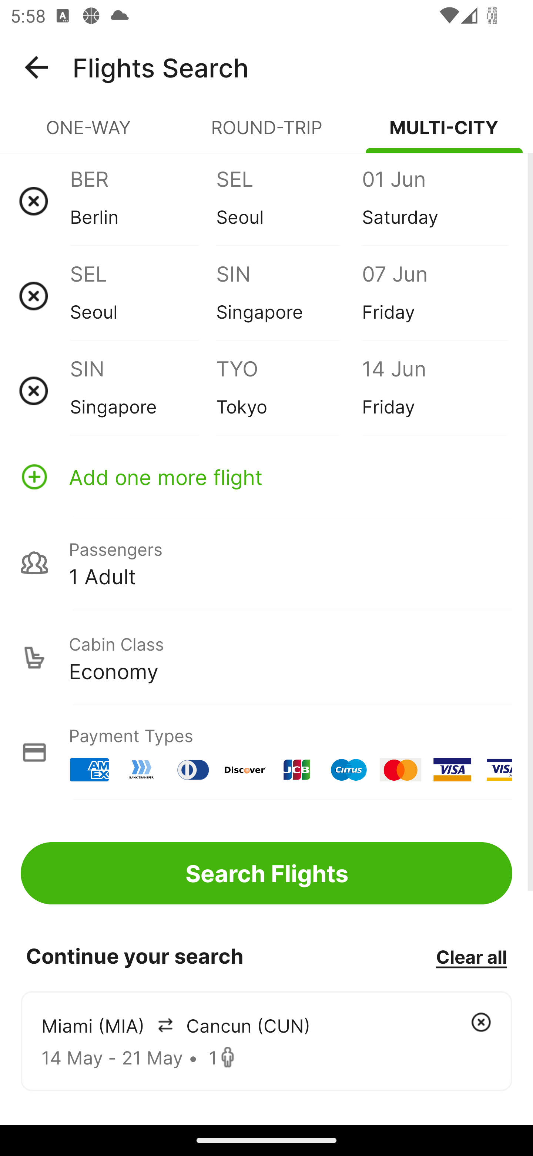 The width and height of the screenshot is (533, 1156). What do you see at coordinates (89, 133) in the screenshot?
I see `ONE-WAY` at bounding box center [89, 133].